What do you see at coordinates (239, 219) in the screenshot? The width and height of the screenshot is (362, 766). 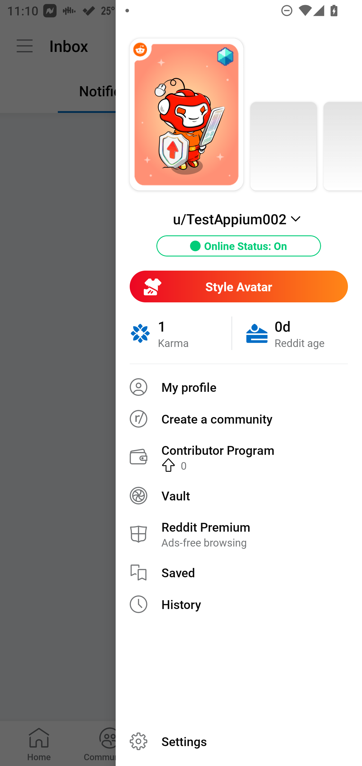 I see `u/TestAppium002` at bounding box center [239, 219].